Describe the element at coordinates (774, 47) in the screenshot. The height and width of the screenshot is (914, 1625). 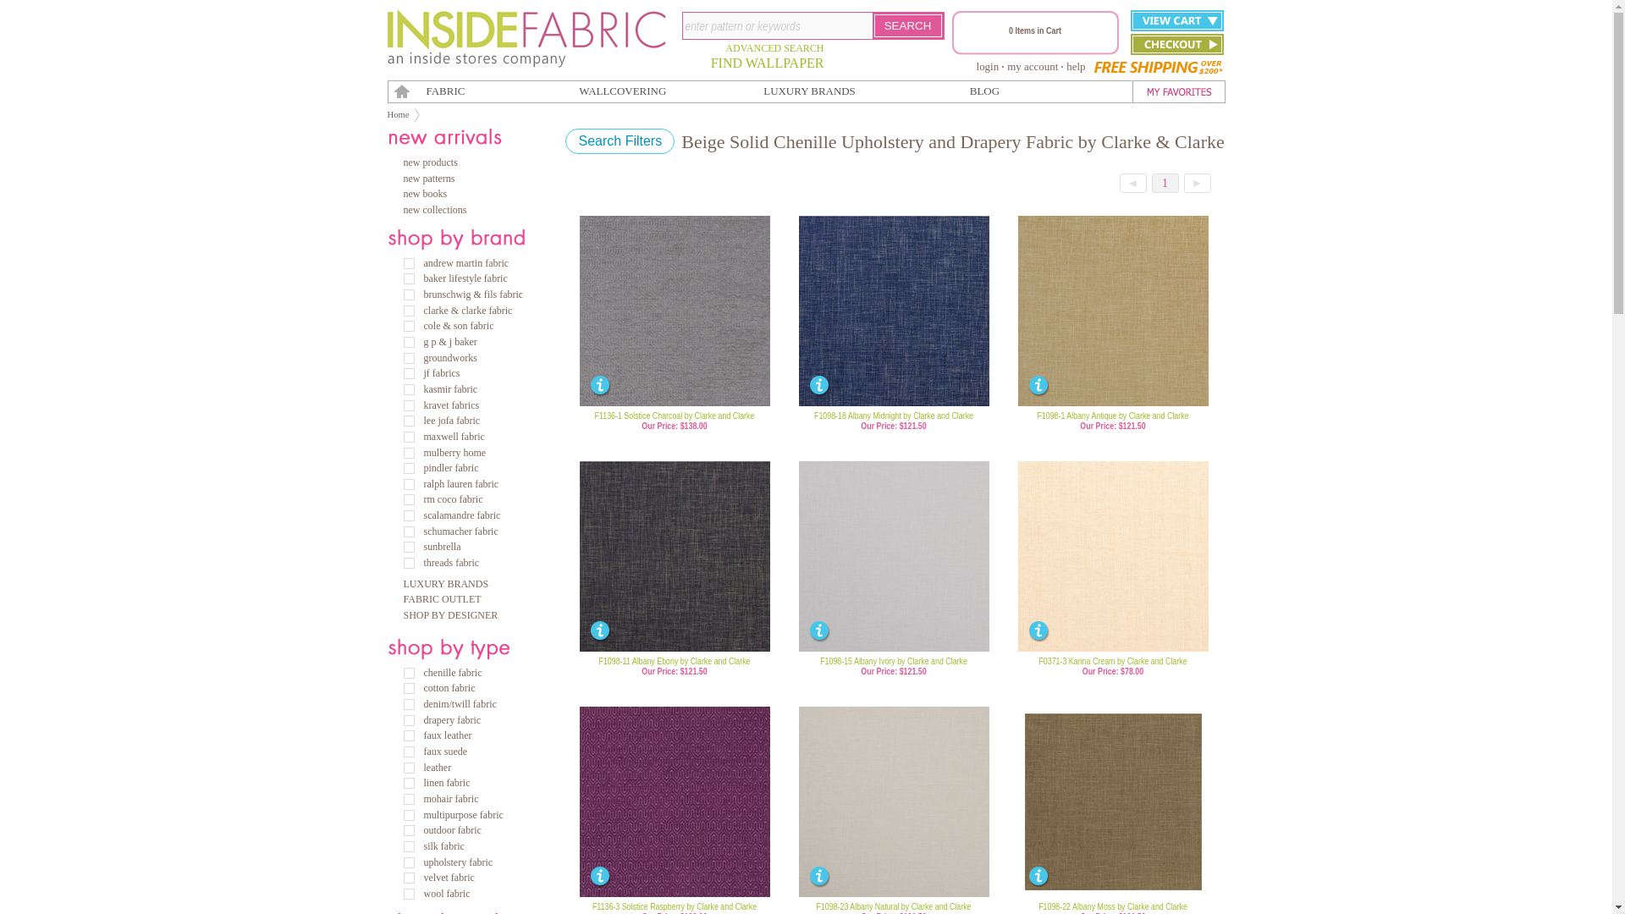
I see `ADVANCED SEARCH` at that location.